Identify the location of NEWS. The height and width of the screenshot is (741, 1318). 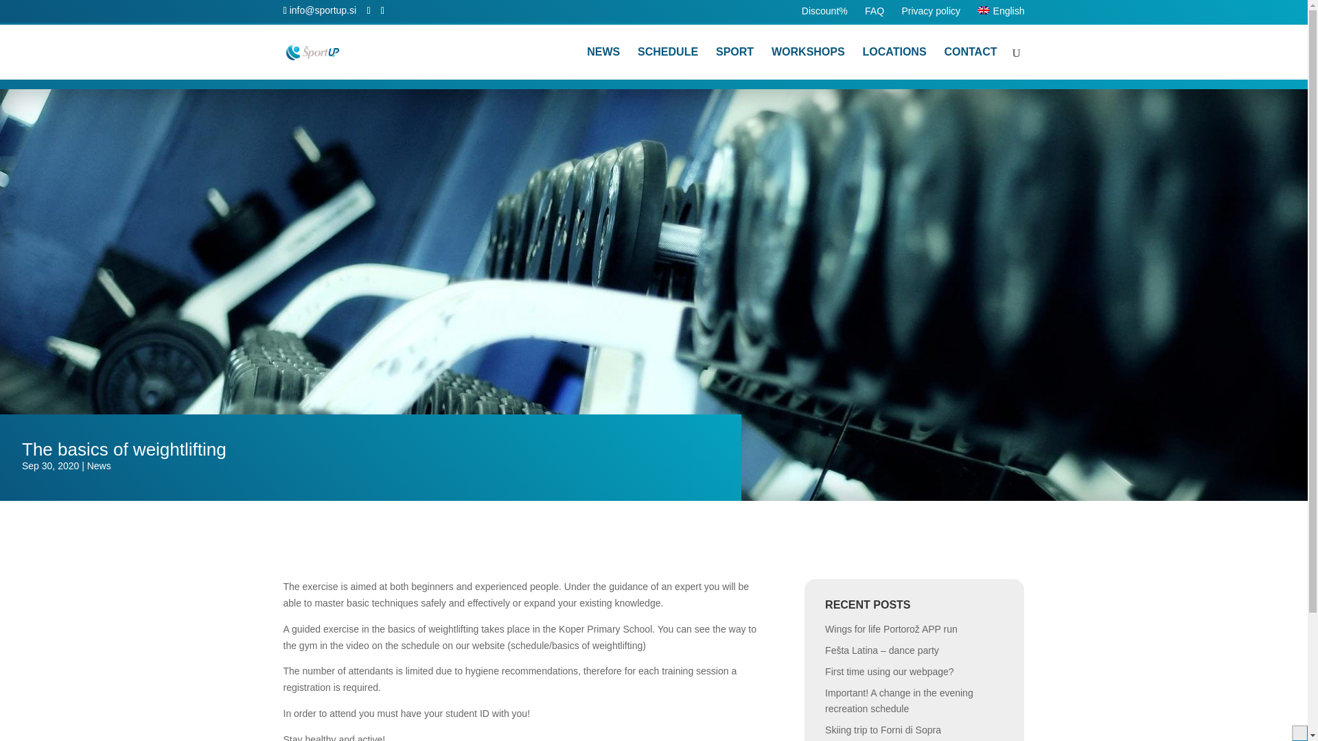
(603, 63).